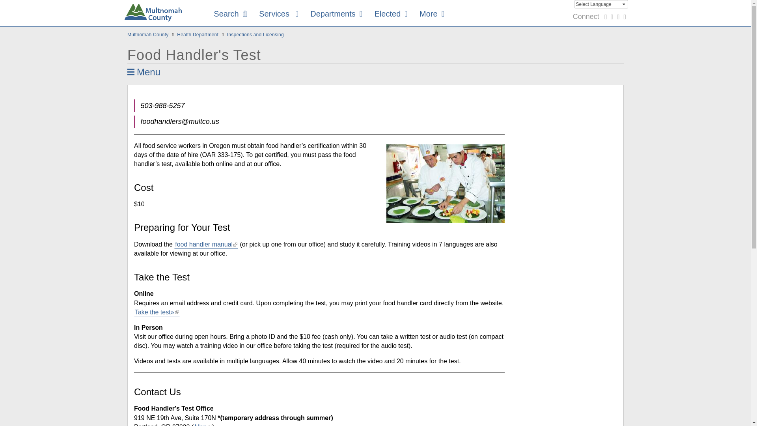 The width and height of the screenshot is (757, 426). What do you see at coordinates (599, 37) in the screenshot?
I see `Search` at bounding box center [599, 37].